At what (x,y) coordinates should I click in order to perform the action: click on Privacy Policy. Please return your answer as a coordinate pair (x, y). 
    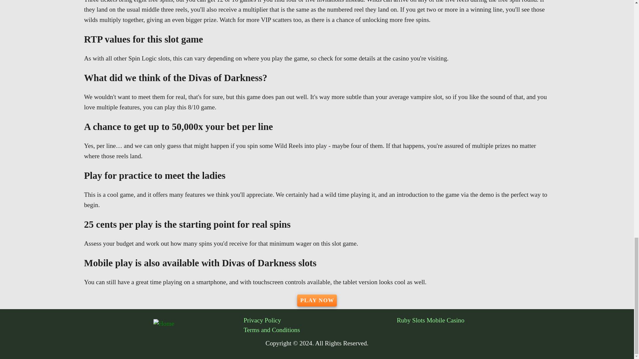
    Looking at the image, I should click on (320, 320).